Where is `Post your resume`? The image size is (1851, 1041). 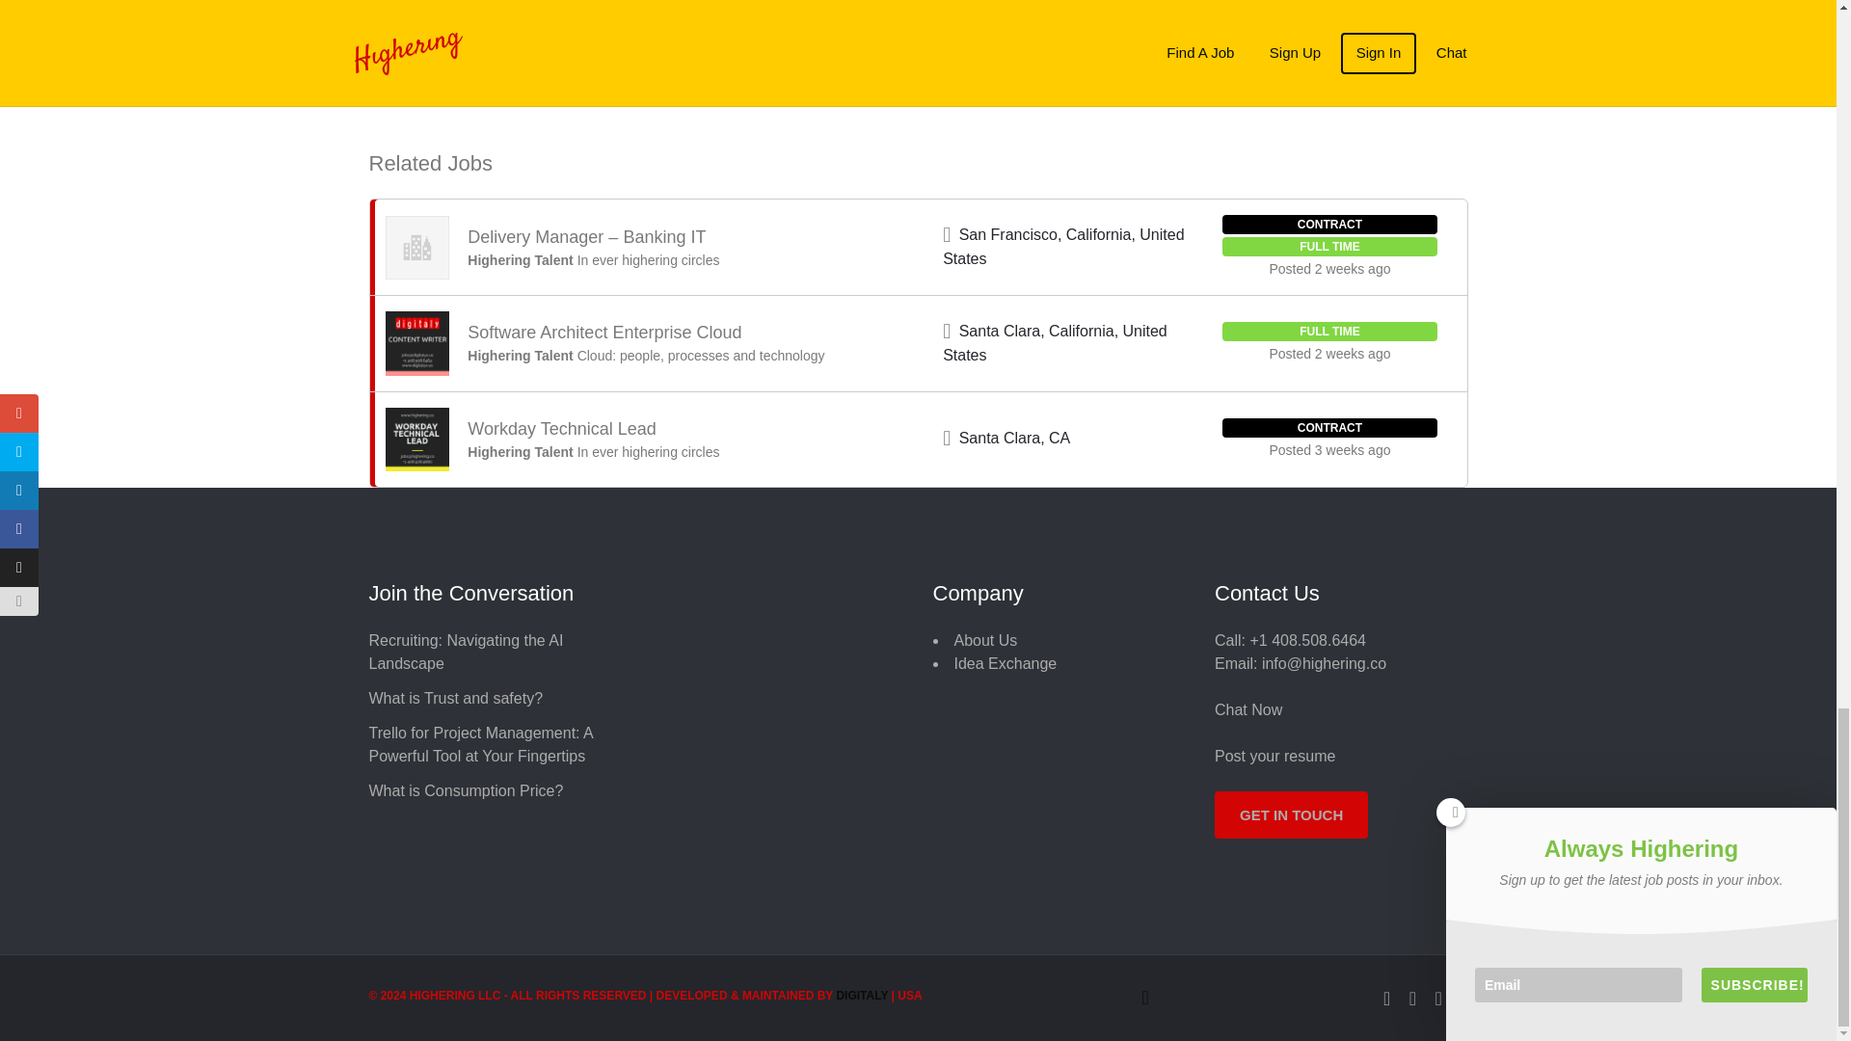
Post your resume is located at coordinates (1274, 756).